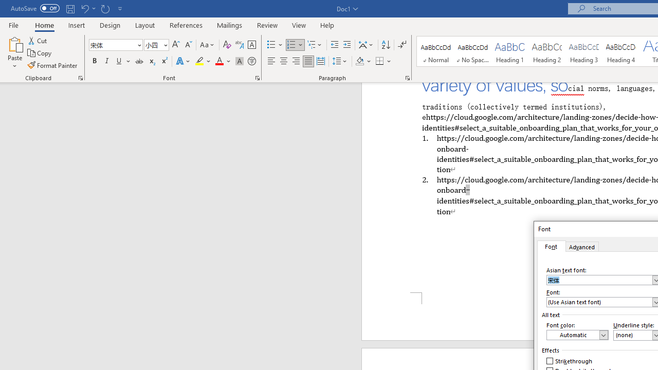 The width and height of the screenshot is (658, 370). What do you see at coordinates (407, 78) in the screenshot?
I see `Paragraph...` at bounding box center [407, 78].